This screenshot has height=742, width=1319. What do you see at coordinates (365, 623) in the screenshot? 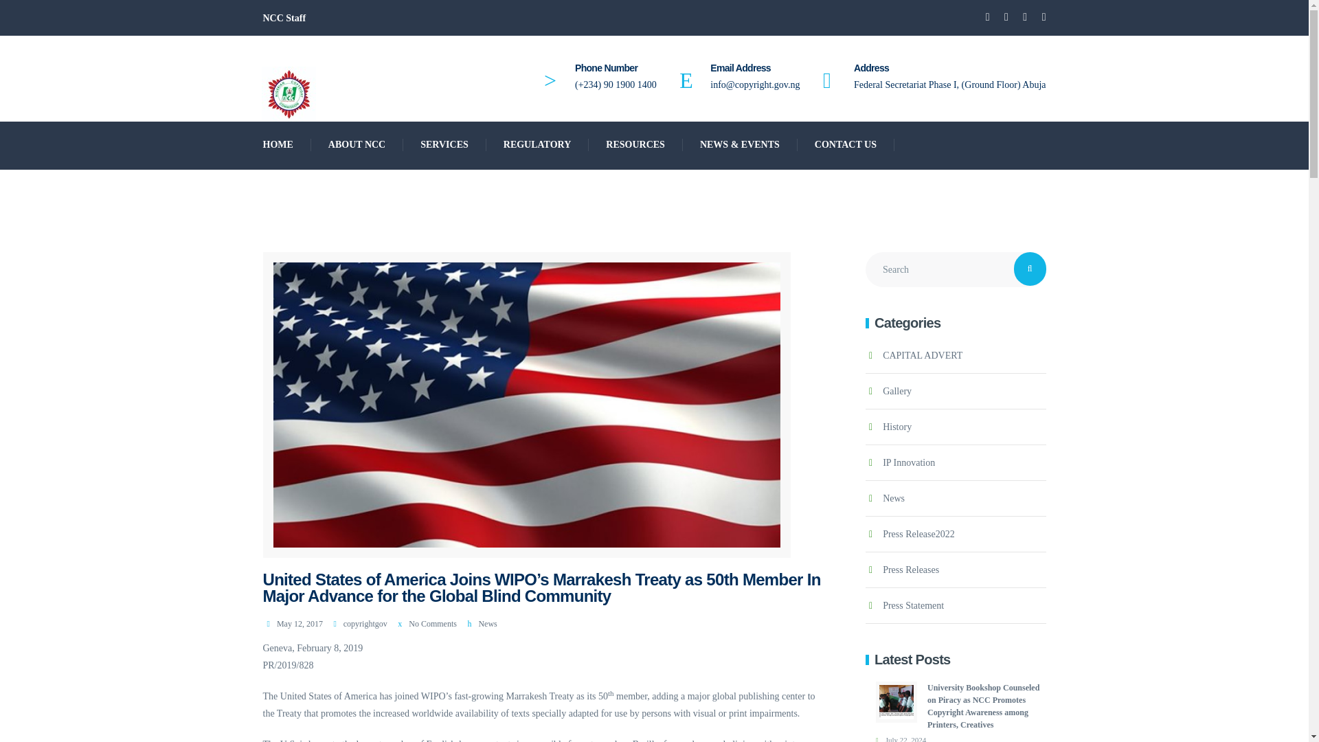
I see `View all posts by copyrightgov` at bounding box center [365, 623].